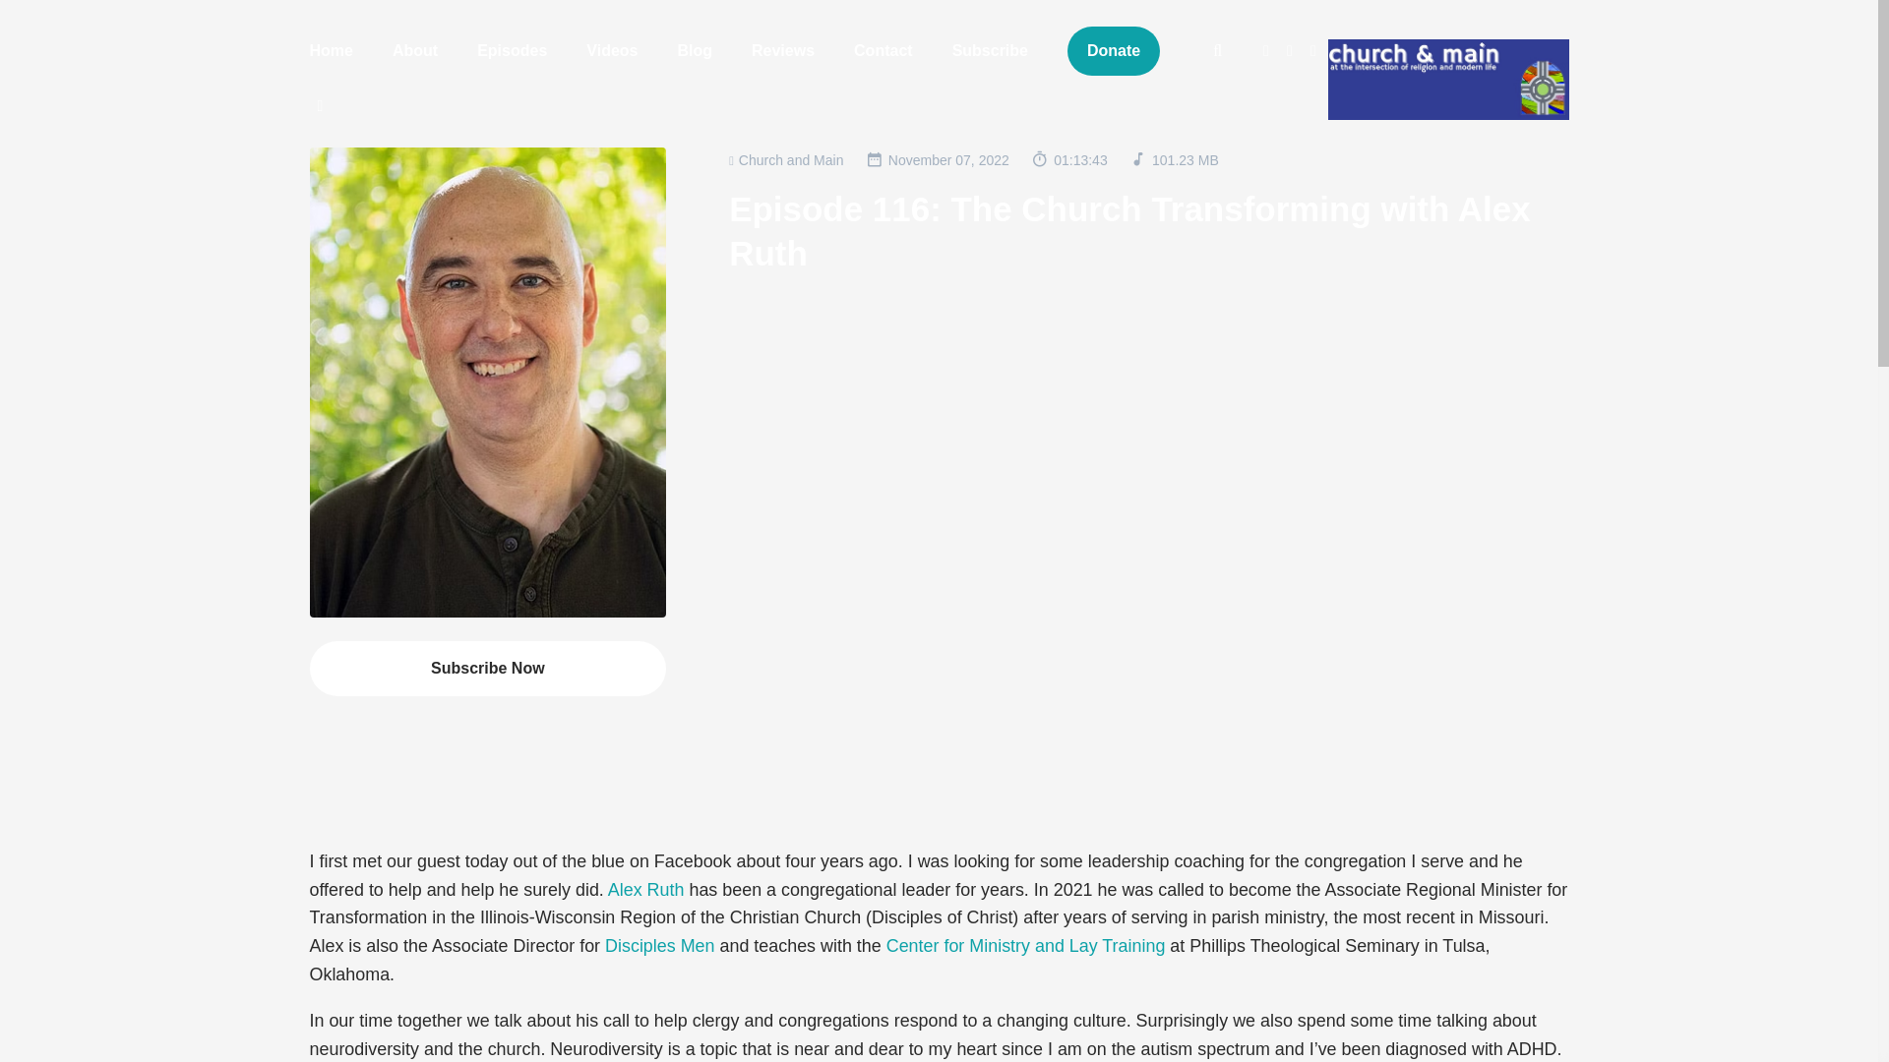 This screenshot has height=1062, width=1889. What do you see at coordinates (1068, 158) in the screenshot?
I see `Episode Duration` at bounding box center [1068, 158].